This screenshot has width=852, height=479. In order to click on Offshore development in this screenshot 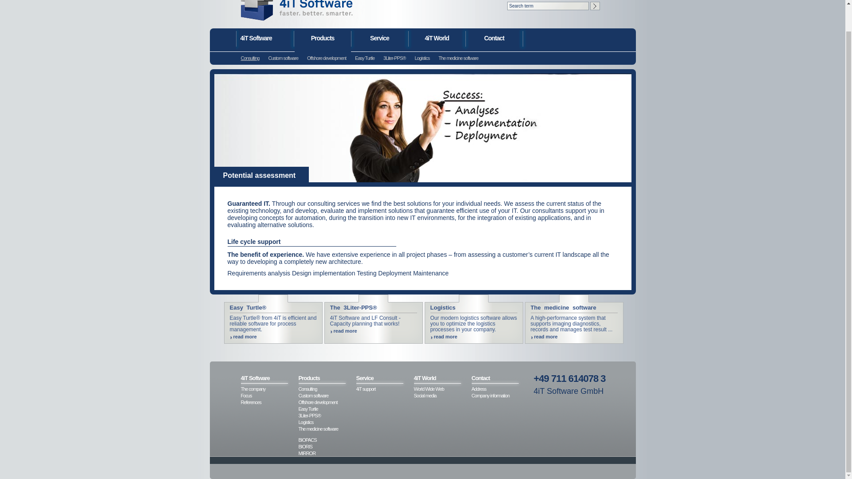, I will do `click(327, 402)`.